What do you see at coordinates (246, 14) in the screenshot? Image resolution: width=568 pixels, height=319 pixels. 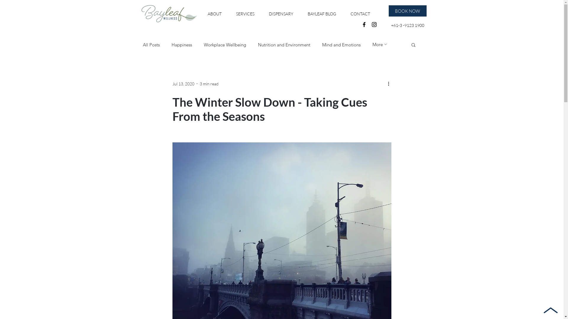 I see `SERVICES` at bounding box center [246, 14].